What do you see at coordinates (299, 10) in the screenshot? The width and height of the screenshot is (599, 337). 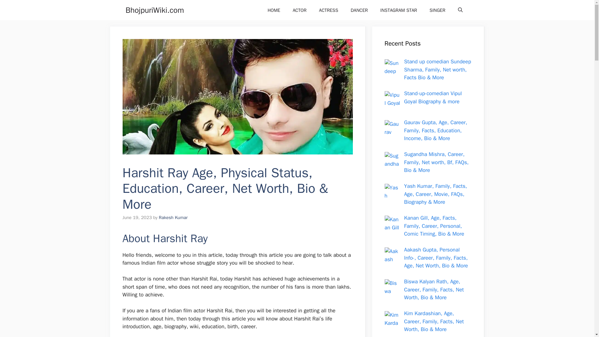 I see `ACTOR` at bounding box center [299, 10].